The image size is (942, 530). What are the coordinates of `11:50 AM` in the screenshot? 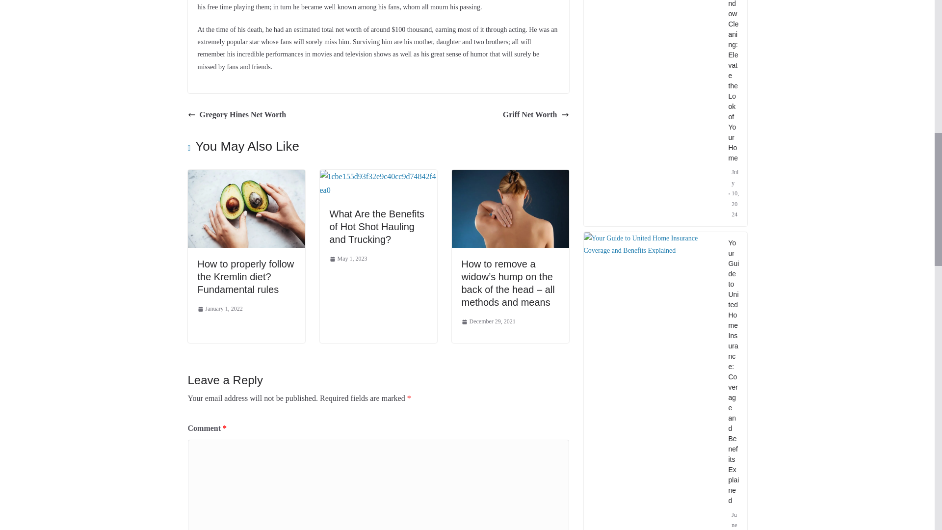 It's located at (219, 309).